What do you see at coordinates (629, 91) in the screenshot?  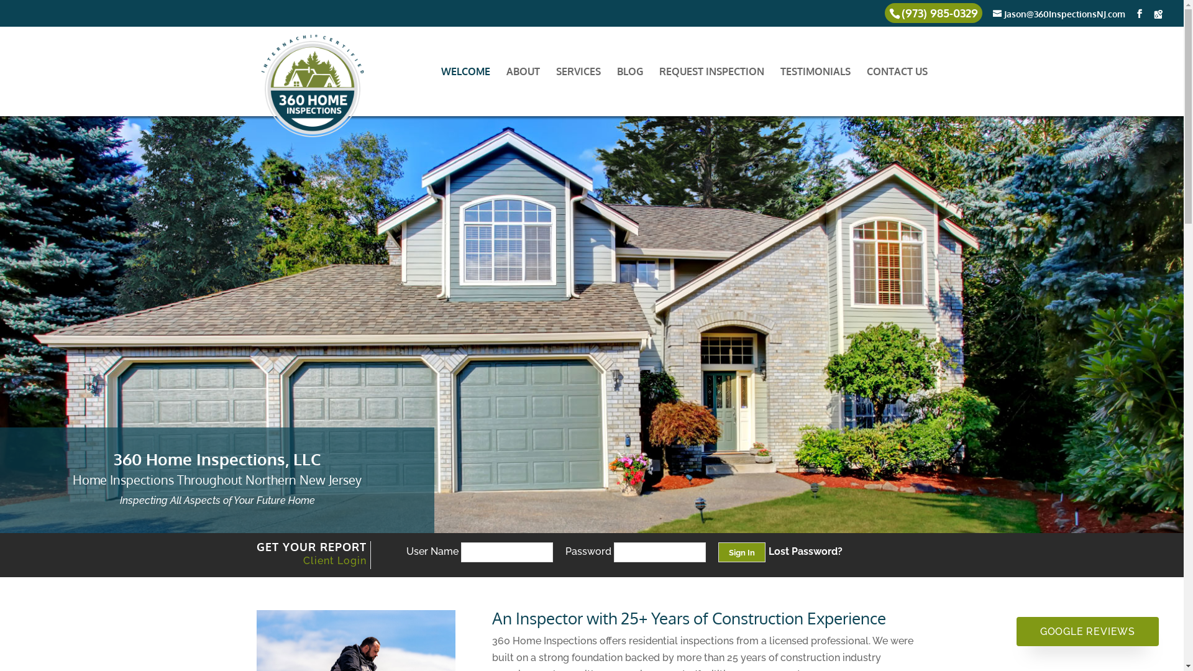 I see `BLOG` at bounding box center [629, 91].